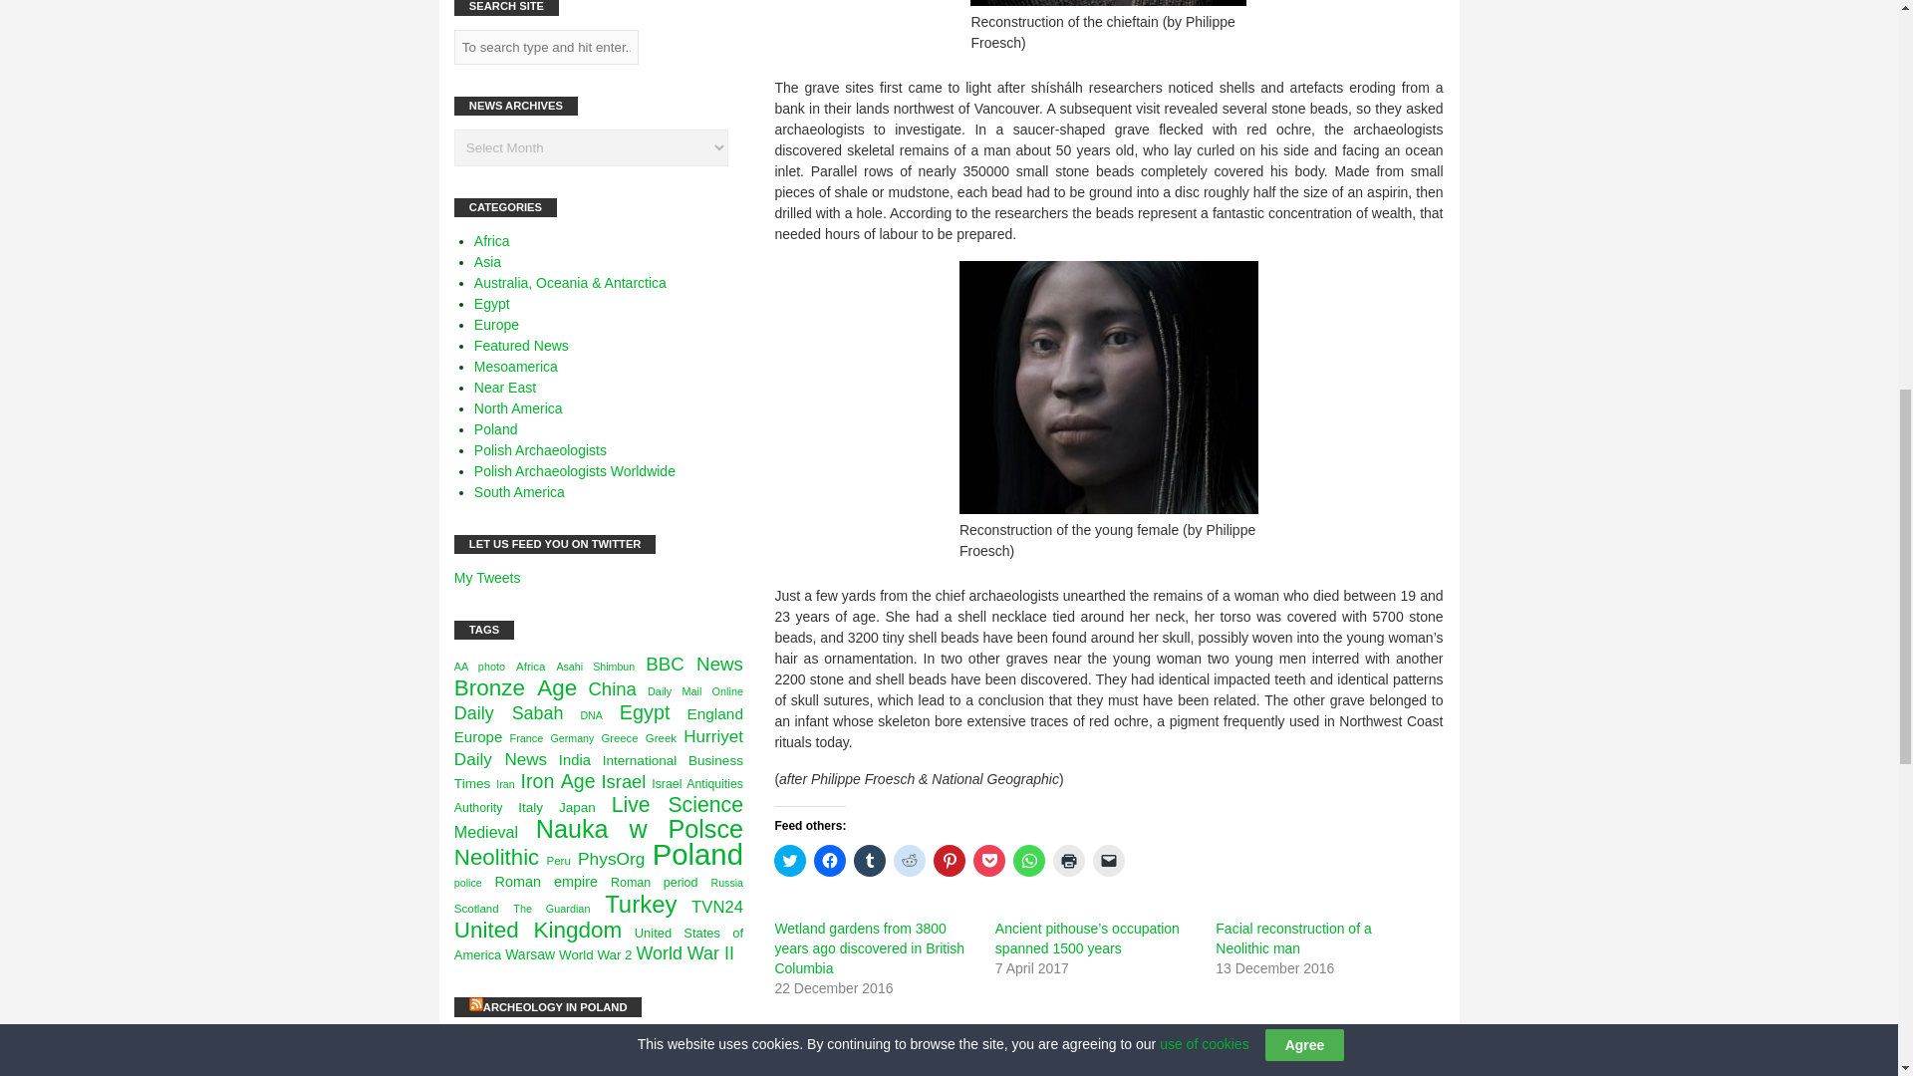 This screenshot has width=1913, height=1076. Describe the element at coordinates (804, 1036) in the screenshot. I see `Wednesday, Jul 12, 2017, 12:00 pm` at that location.